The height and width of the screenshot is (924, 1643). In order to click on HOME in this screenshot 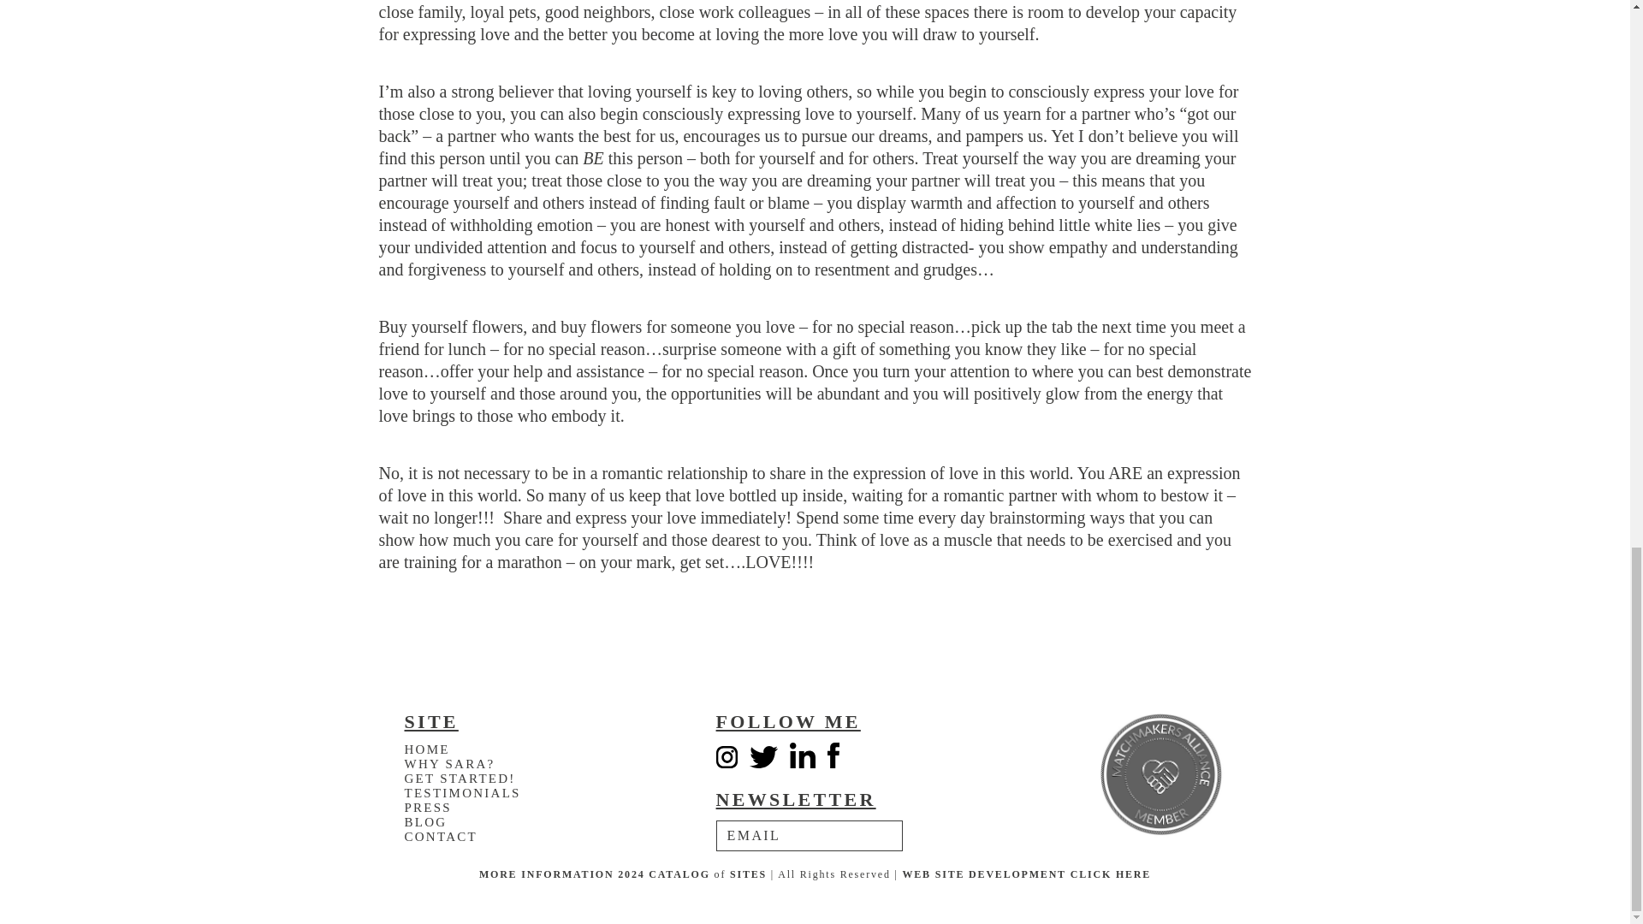, I will do `click(426, 749)`.